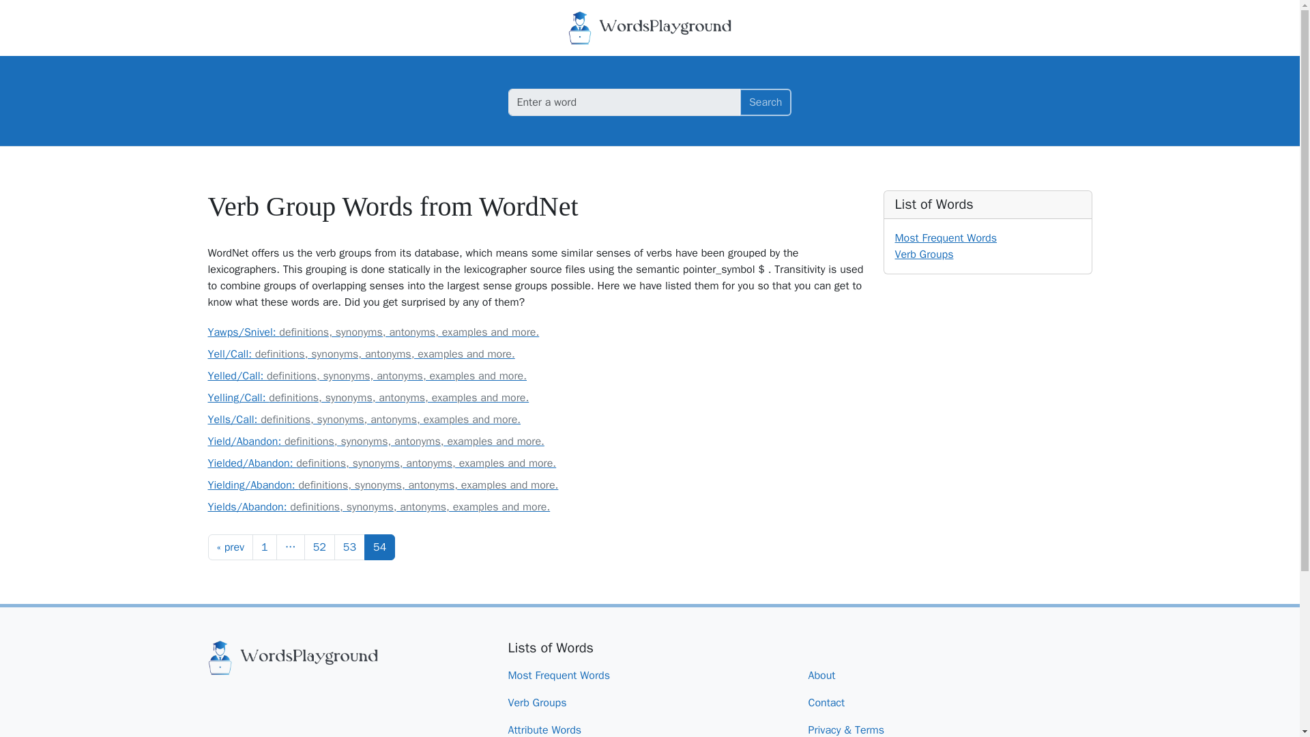 The width and height of the screenshot is (1310, 737). What do you see at coordinates (924, 254) in the screenshot?
I see `Verb Groups` at bounding box center [924, 254].